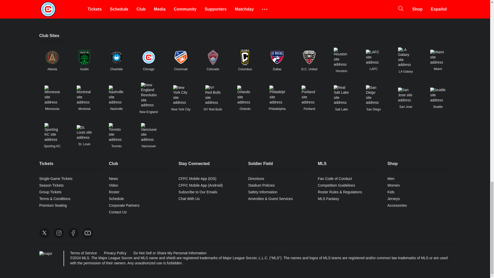 The width and height of the screenshot is (494, 278). What do you see at coordinates (181, 57) in the screenshot?
I see `Link to Cincinnati` at bounding box center [181, 57].